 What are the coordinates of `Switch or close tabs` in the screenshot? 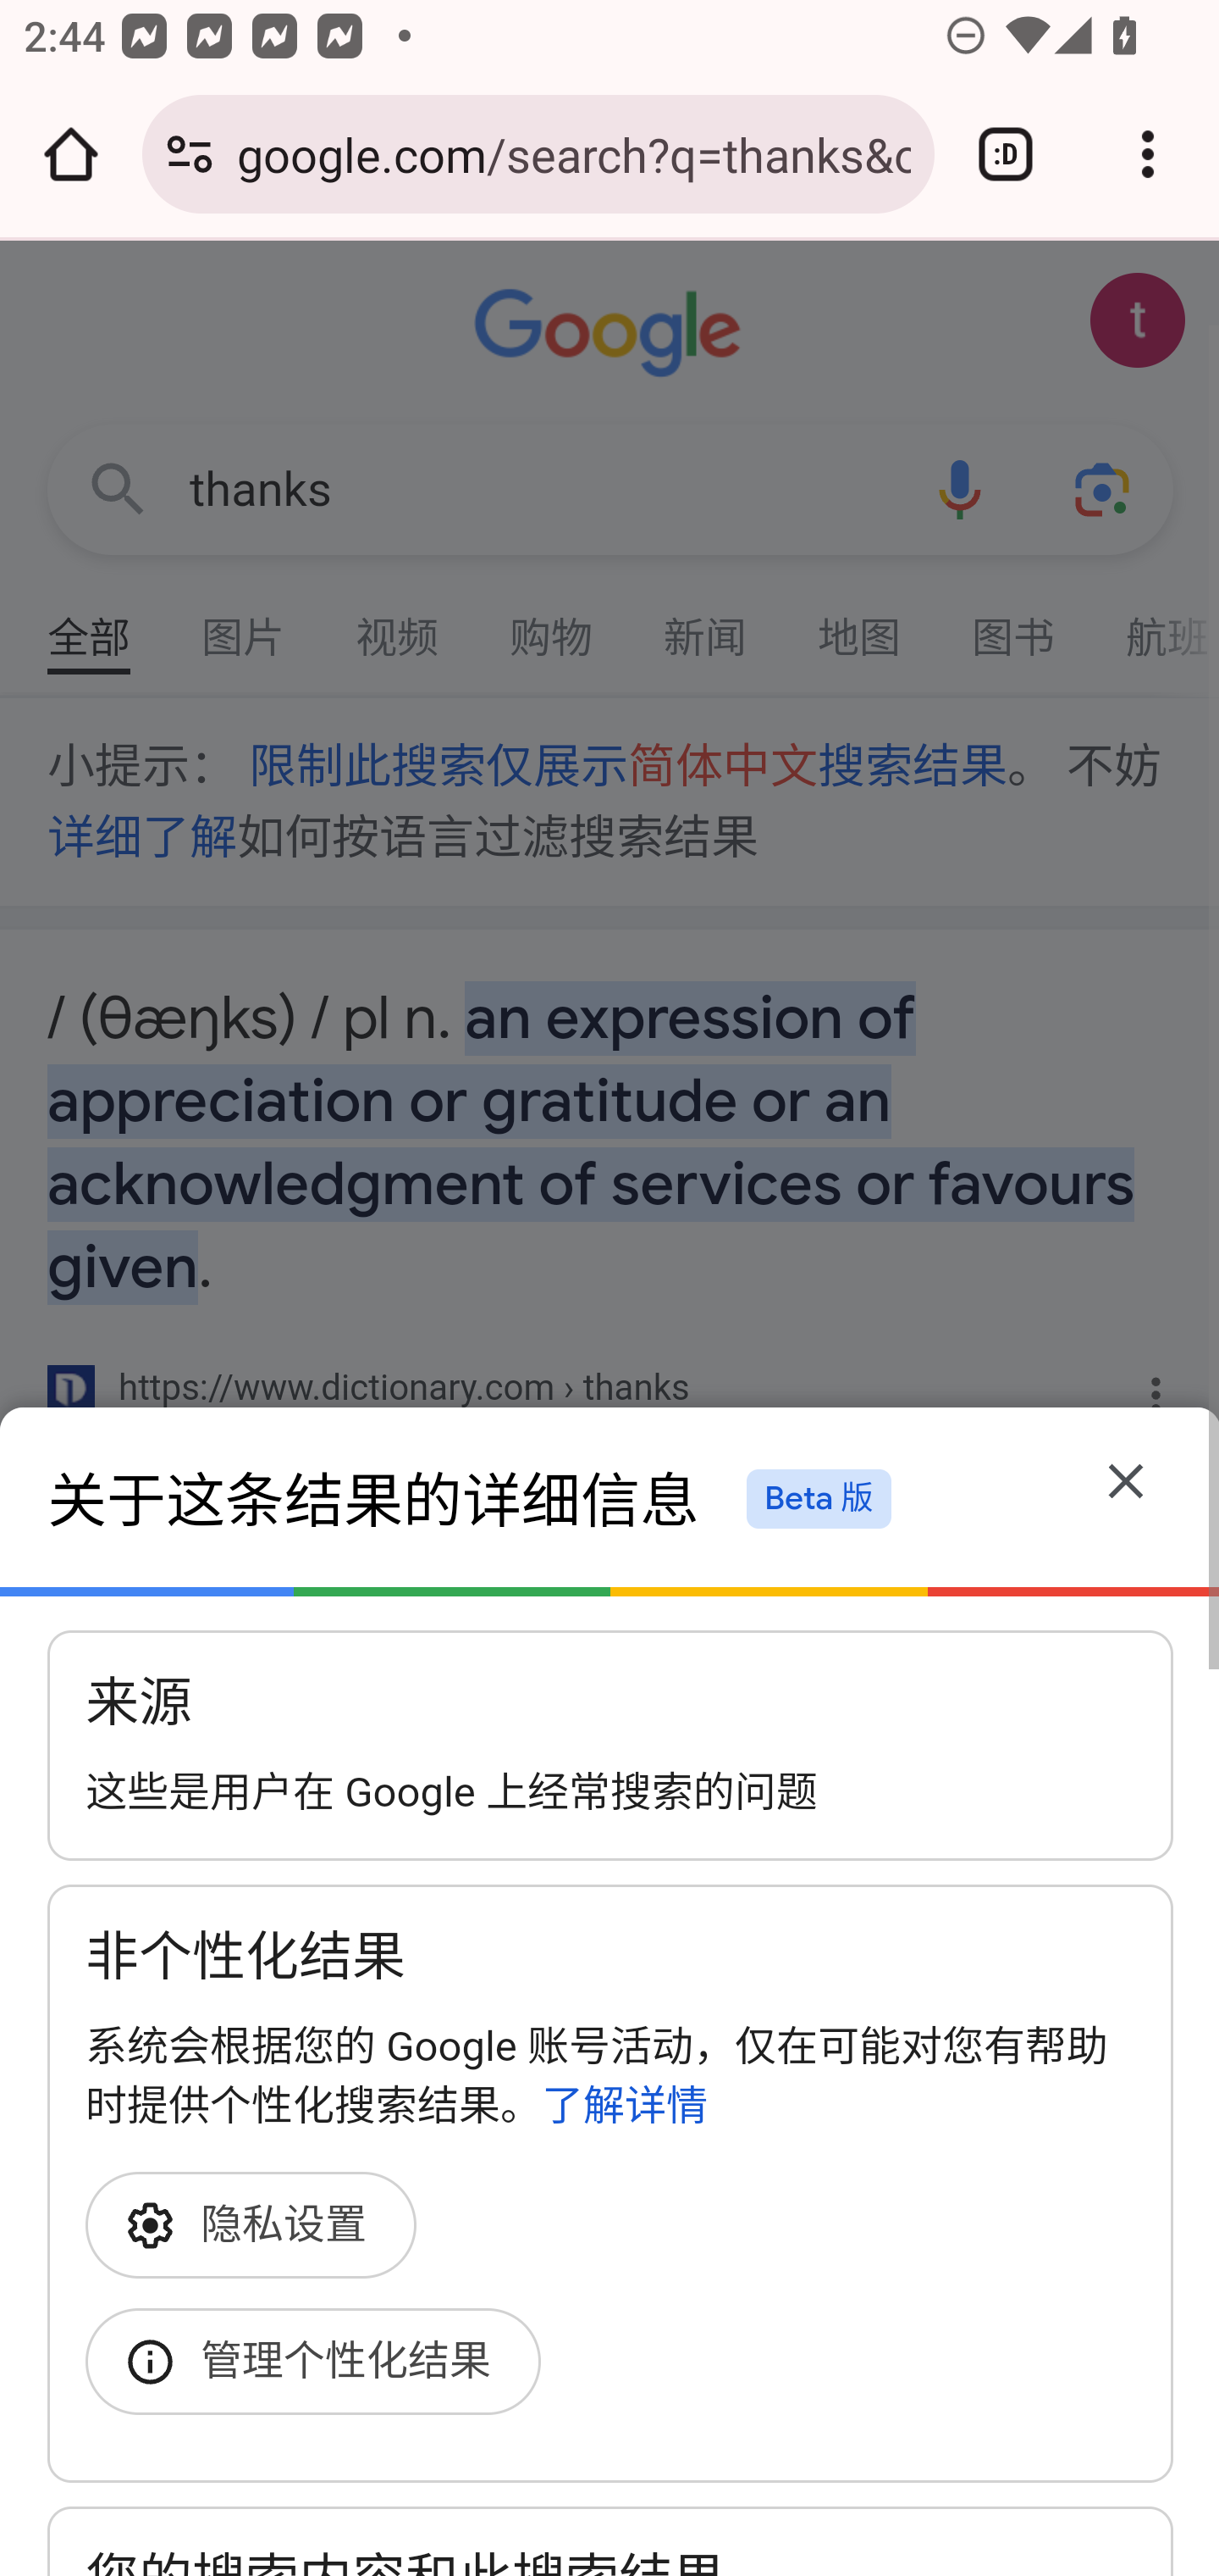 It's located at (1006, 154).